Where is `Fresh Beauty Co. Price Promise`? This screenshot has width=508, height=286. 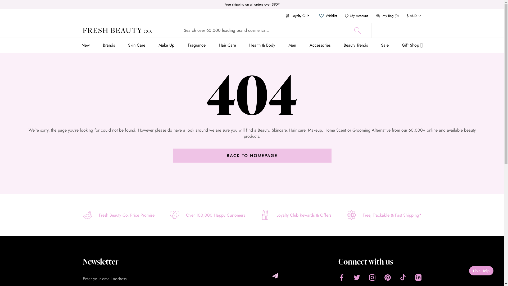
Fresh Beauty Co. Price Promise is located at coordinates (119, 215).